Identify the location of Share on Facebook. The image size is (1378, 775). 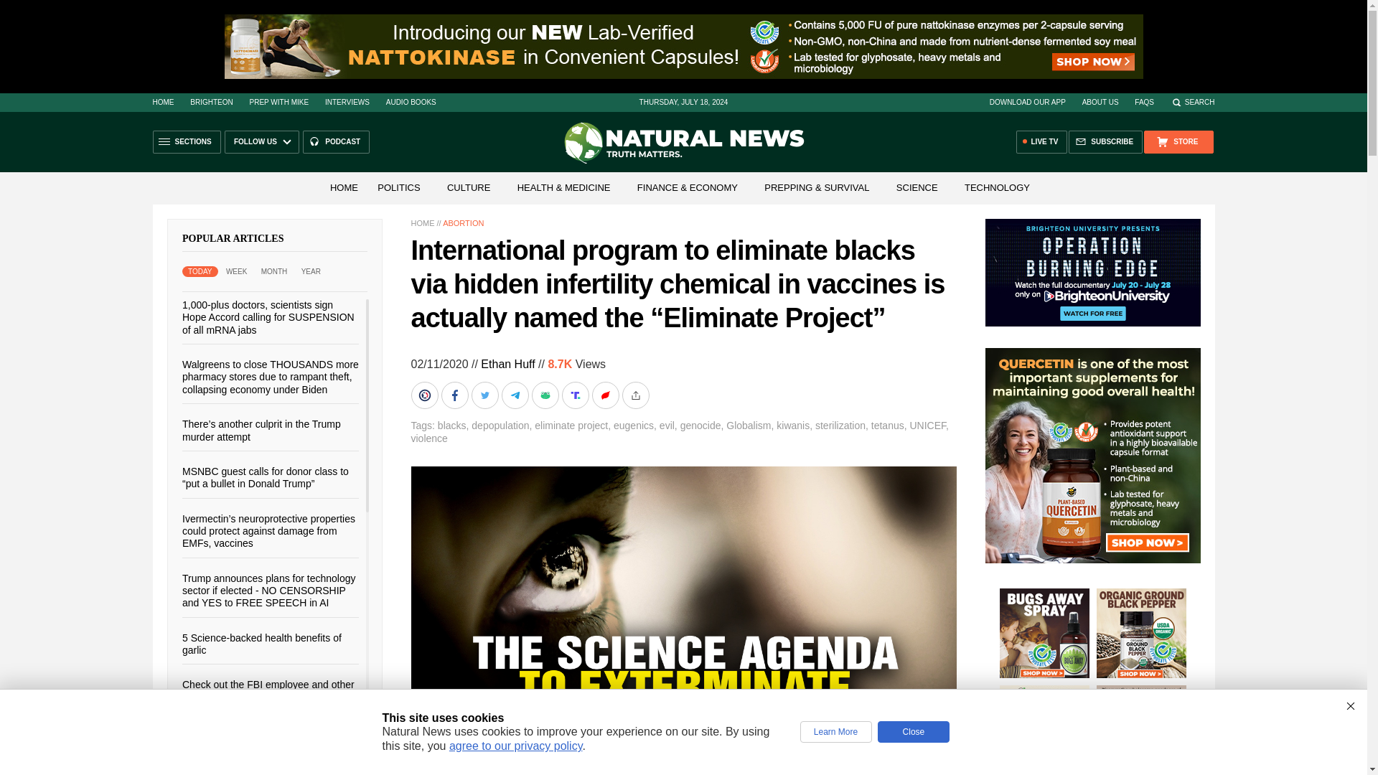
(456, 395).